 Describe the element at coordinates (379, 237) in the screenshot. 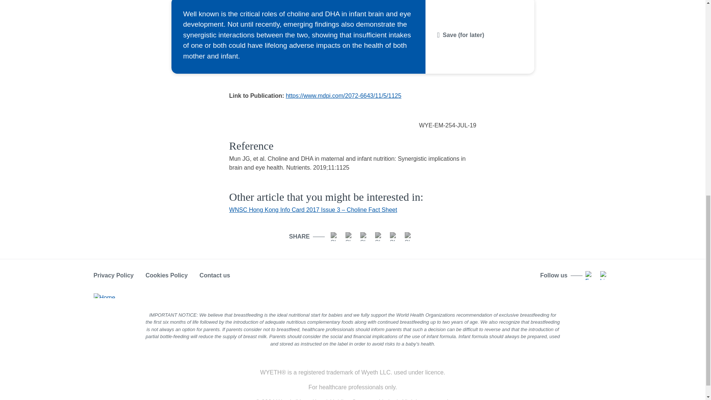

I see `Email` at that location.